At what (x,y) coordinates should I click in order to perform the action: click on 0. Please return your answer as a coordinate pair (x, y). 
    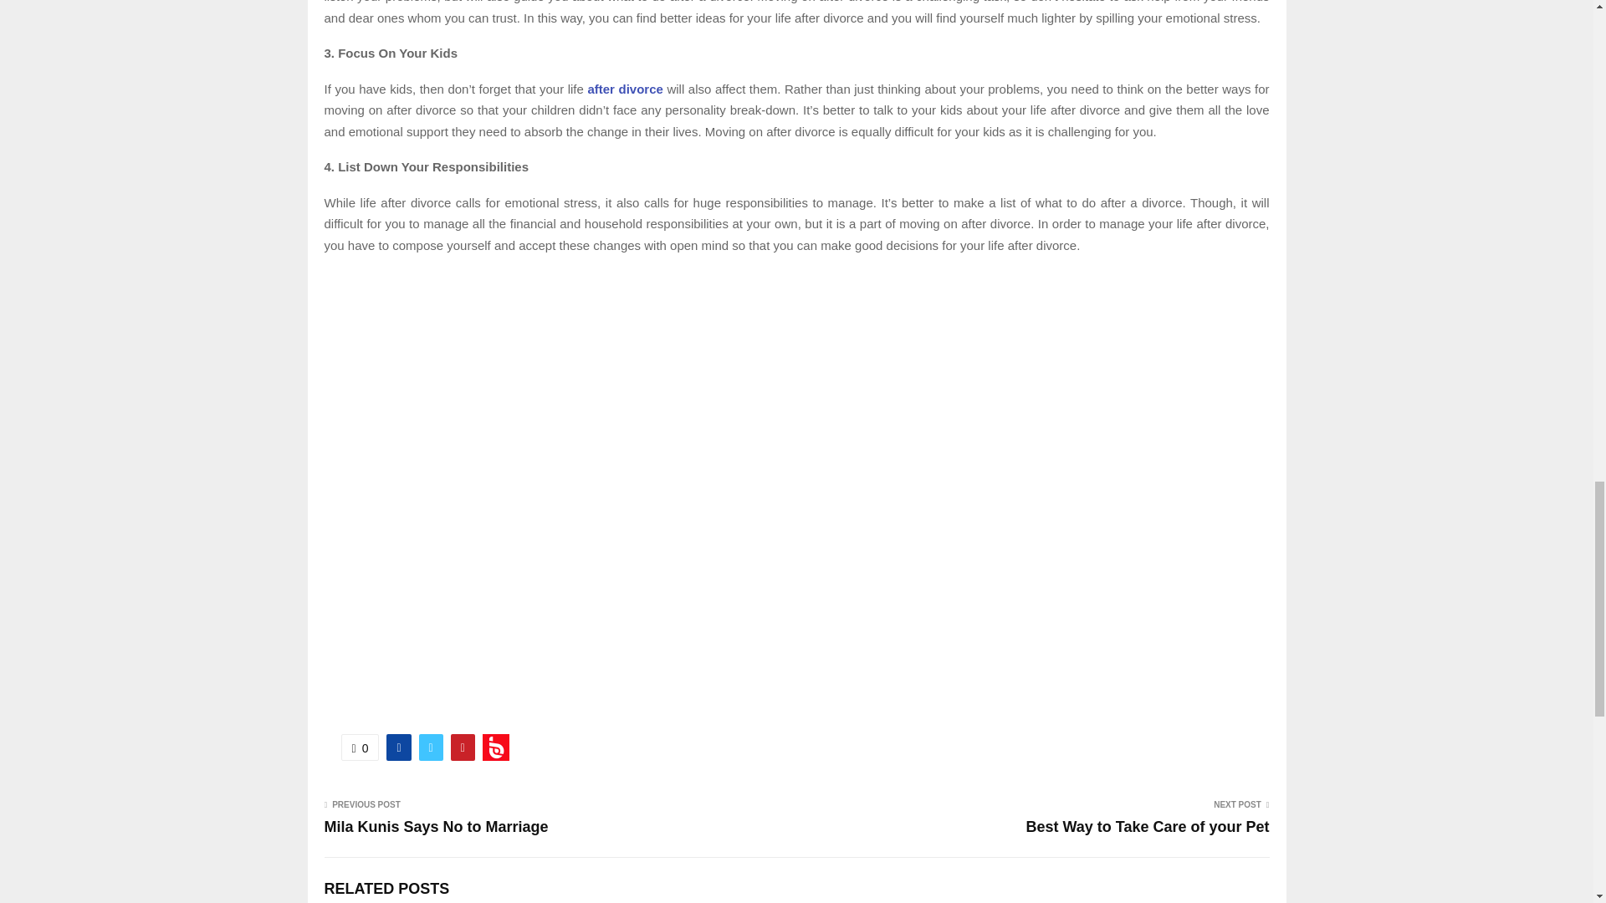
    Looking at the image, I should click on (360, 747).